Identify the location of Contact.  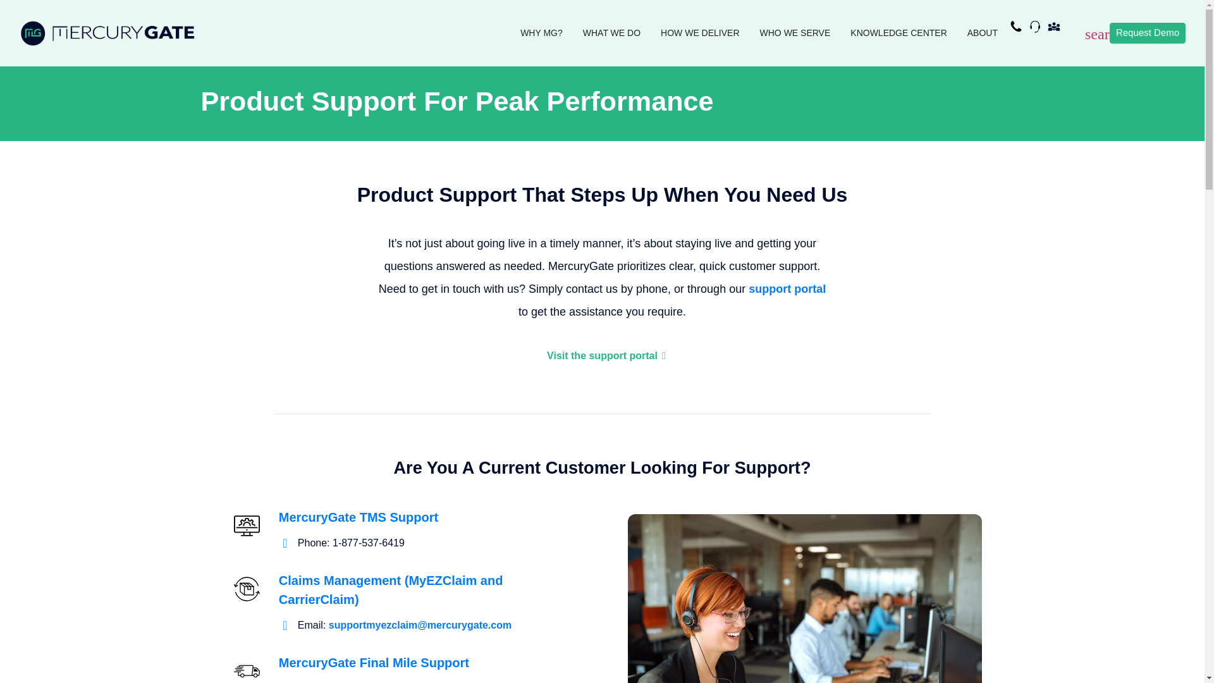
(1019, 29).